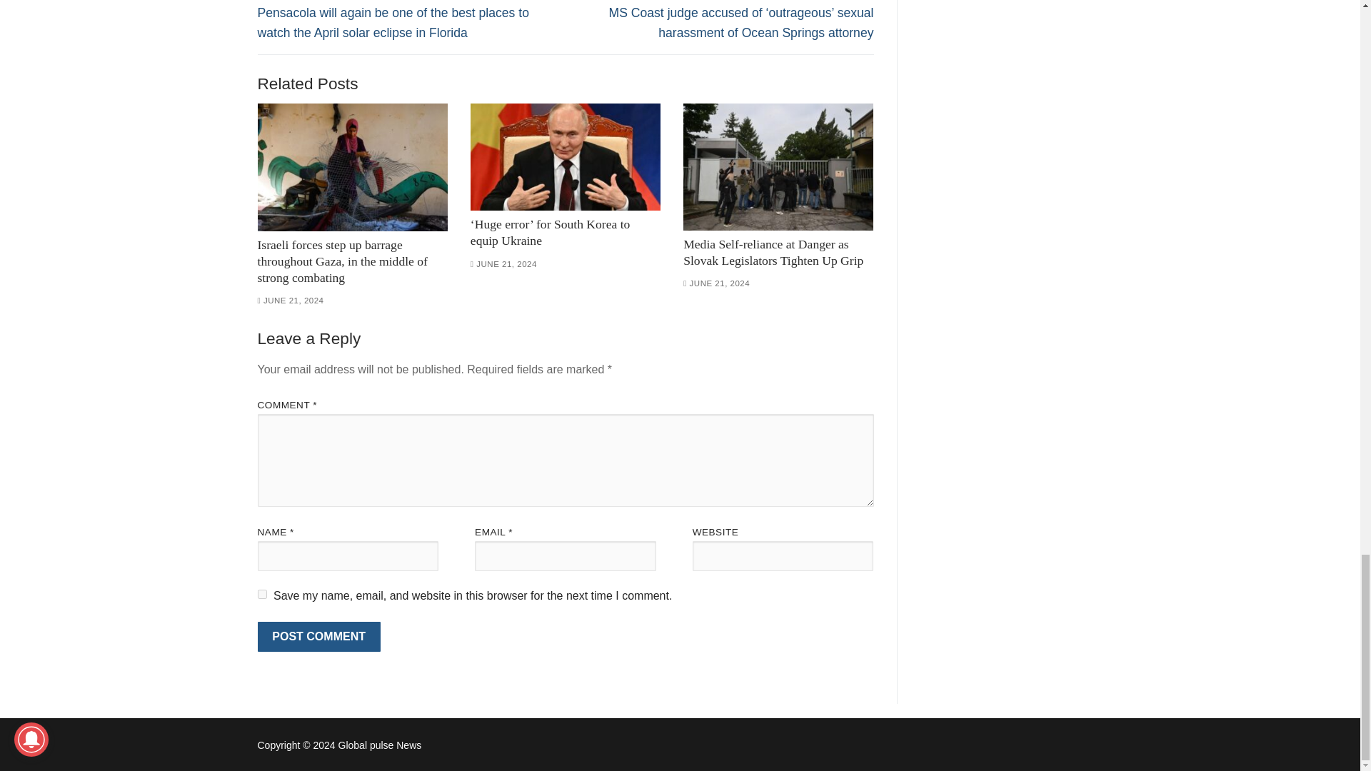 The width and height of the screenshot is (1371, 771). What do you see at coordinates (261, 594) in the screenshot?
I see `yes` at bounding box center [261, 594].